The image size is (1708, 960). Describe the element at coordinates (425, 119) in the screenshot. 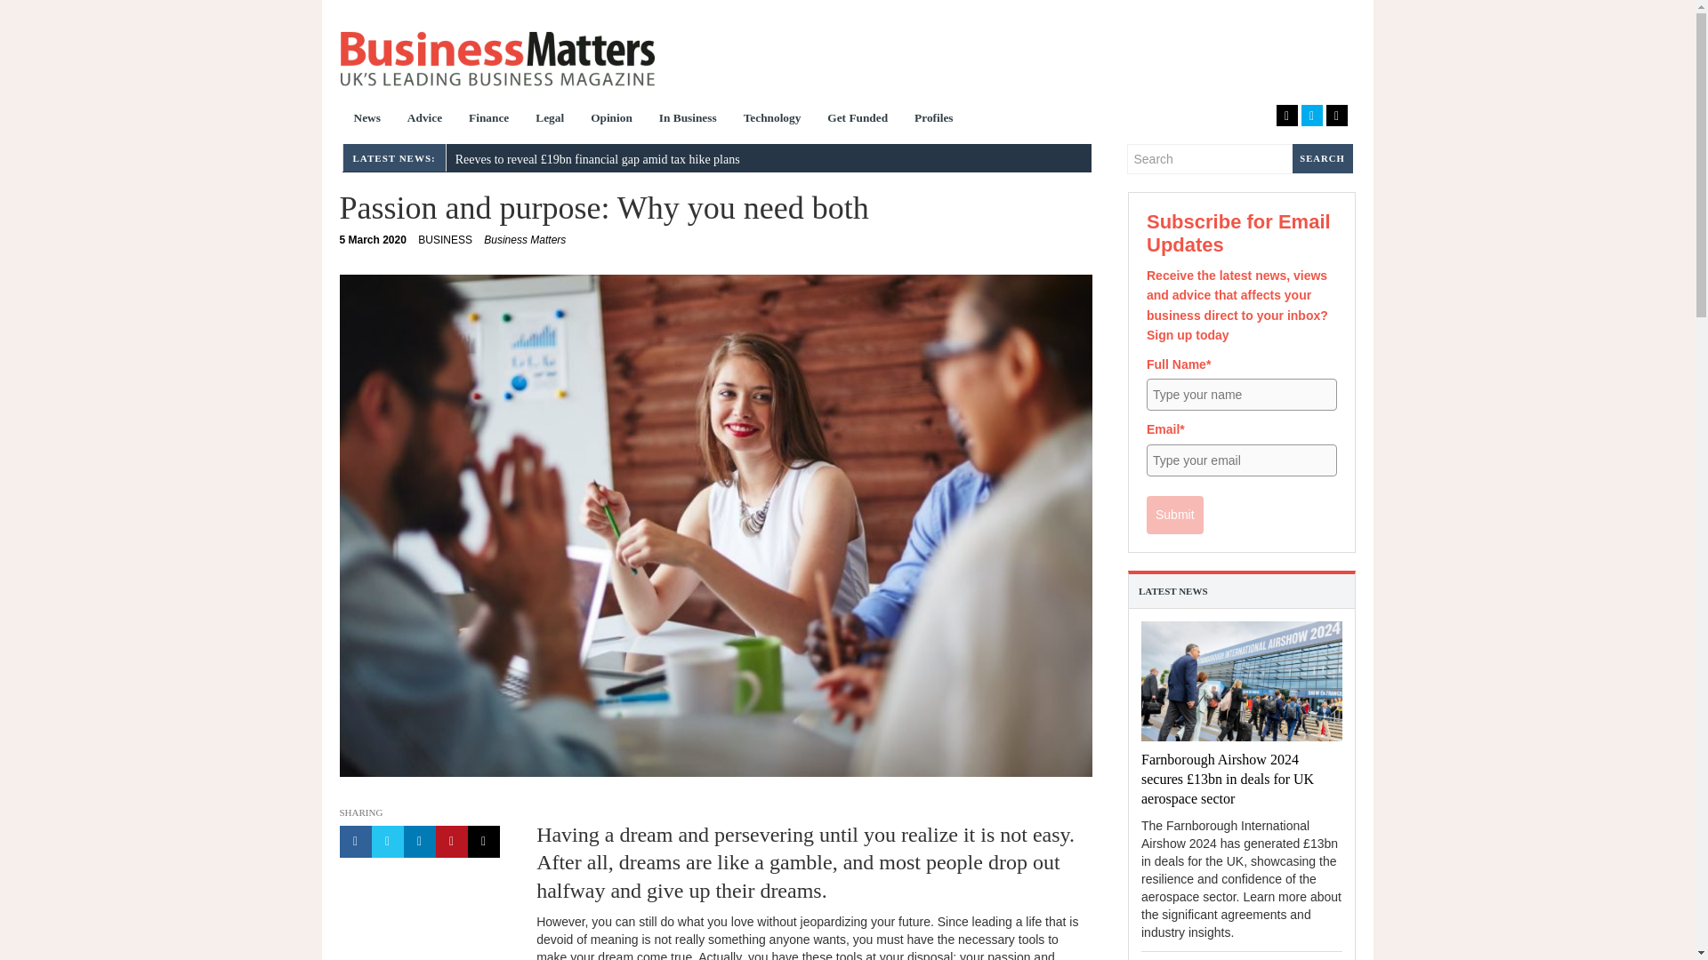

I see `Advice` at that location.